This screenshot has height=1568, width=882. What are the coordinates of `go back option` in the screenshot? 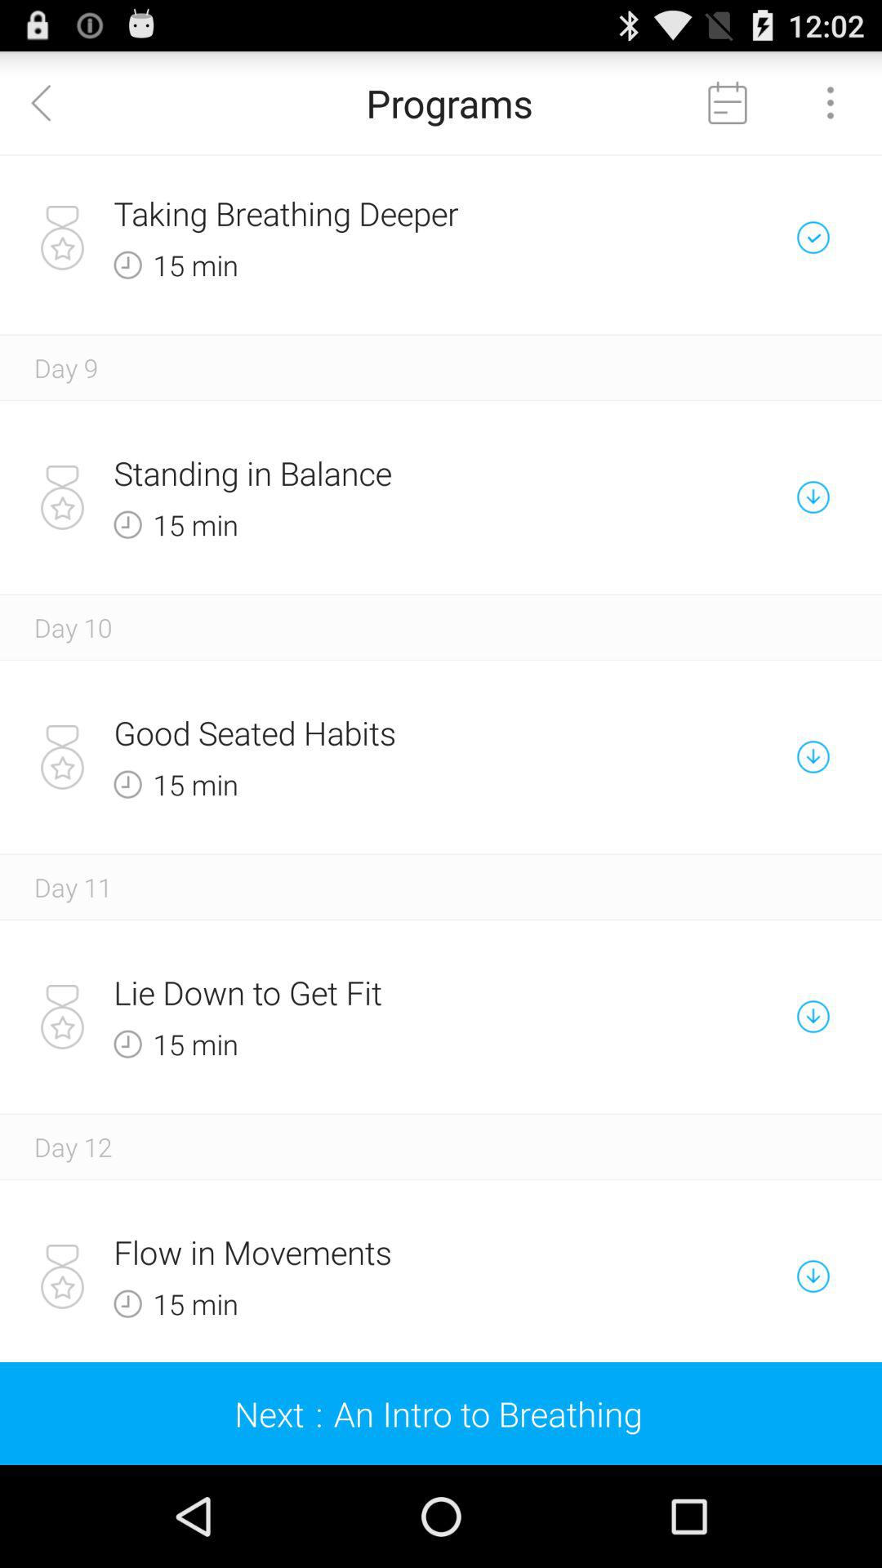 It's located at (51, 103).